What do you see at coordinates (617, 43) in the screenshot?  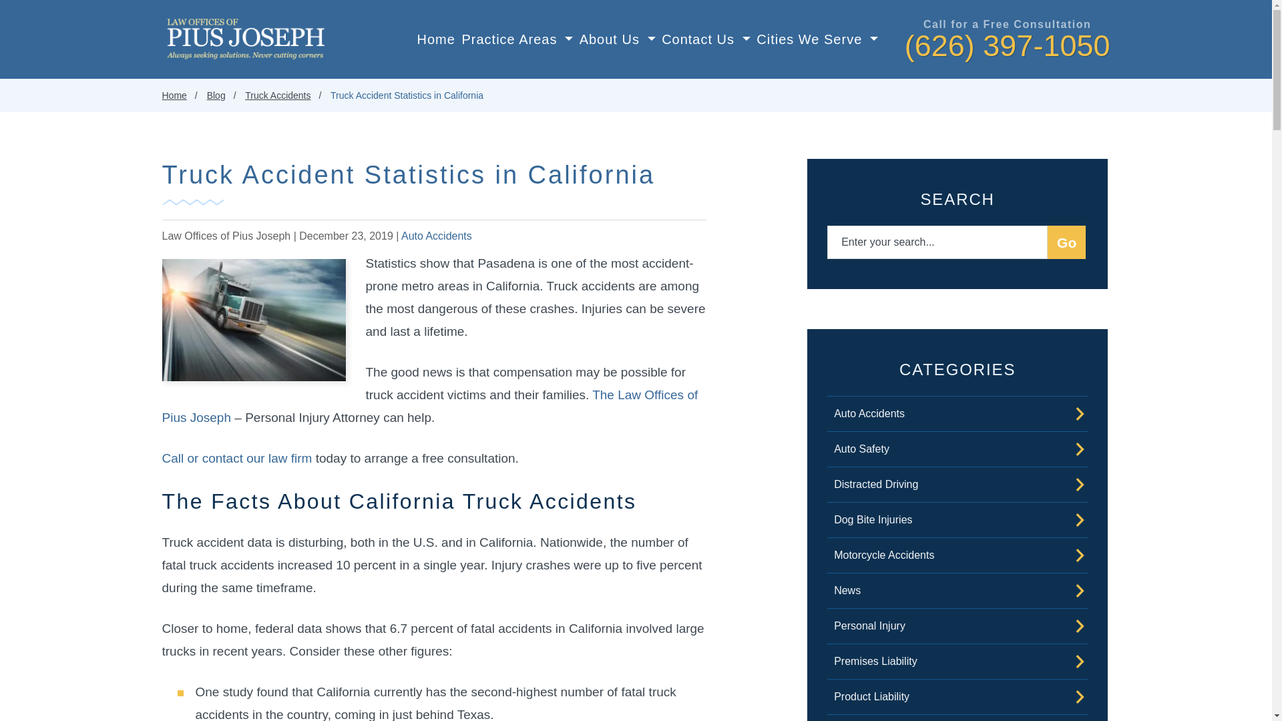 I see `About Us` at bounding box center [617, 43].